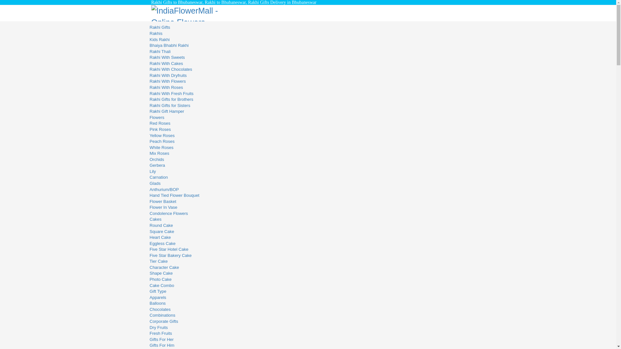 Image resolution: width=621 pixels, height=349 pixels. Describe the element at coordinates (162, 244) in the screenshot. I see `Eggless Cake` at that location.